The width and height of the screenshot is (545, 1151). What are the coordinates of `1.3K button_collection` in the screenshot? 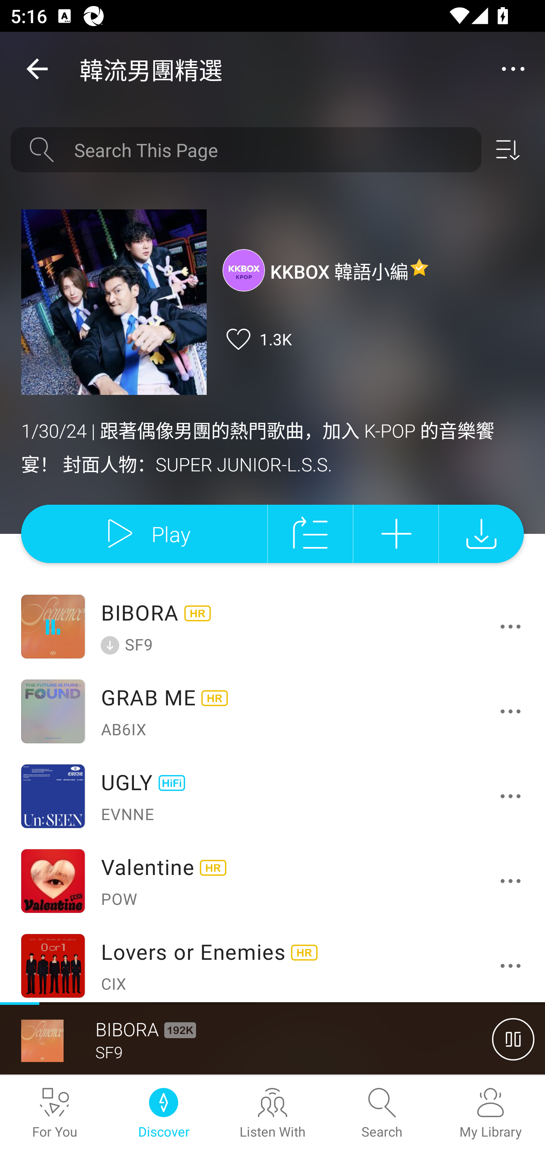 It's located at (257, 339).